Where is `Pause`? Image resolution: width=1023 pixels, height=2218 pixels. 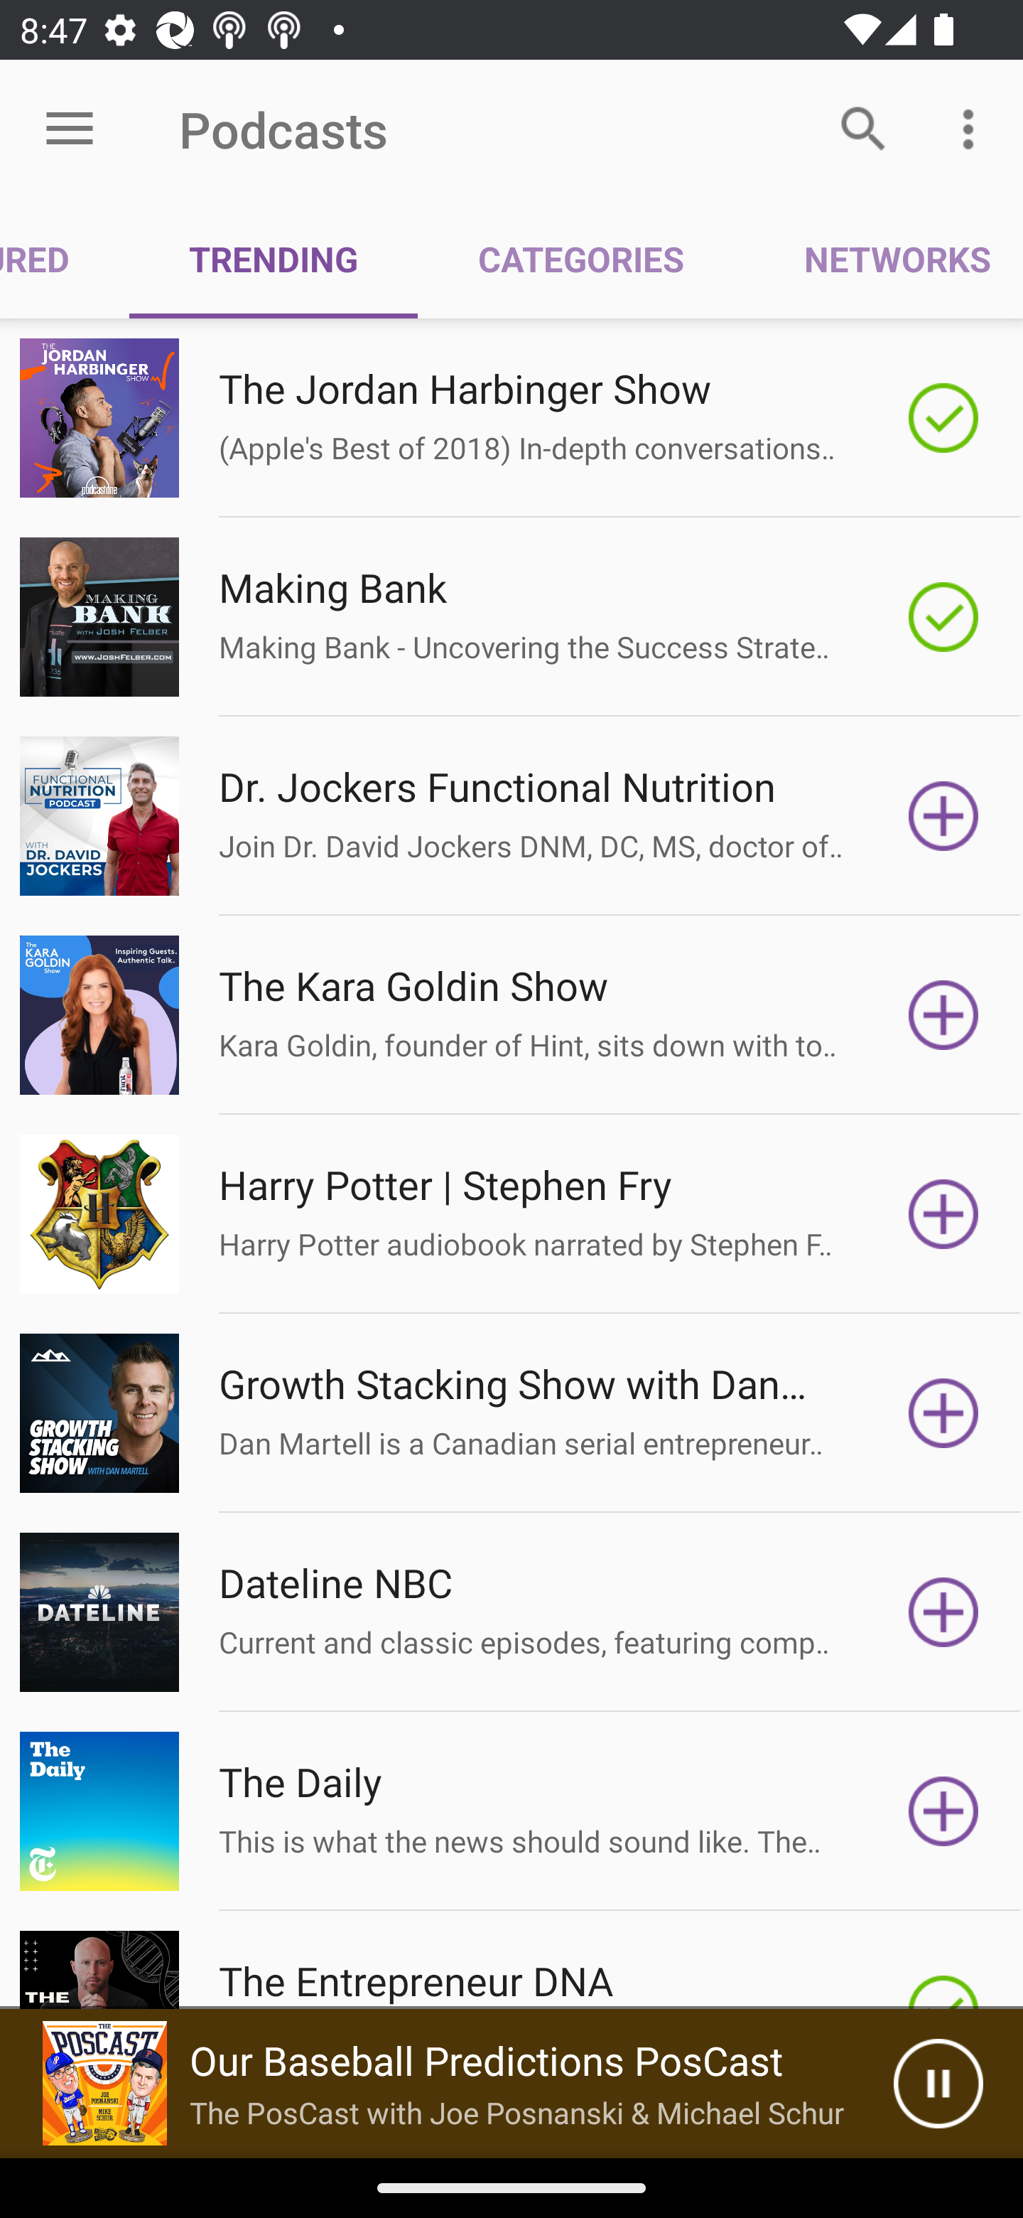
Pause is located at coordinates (938, 2084).